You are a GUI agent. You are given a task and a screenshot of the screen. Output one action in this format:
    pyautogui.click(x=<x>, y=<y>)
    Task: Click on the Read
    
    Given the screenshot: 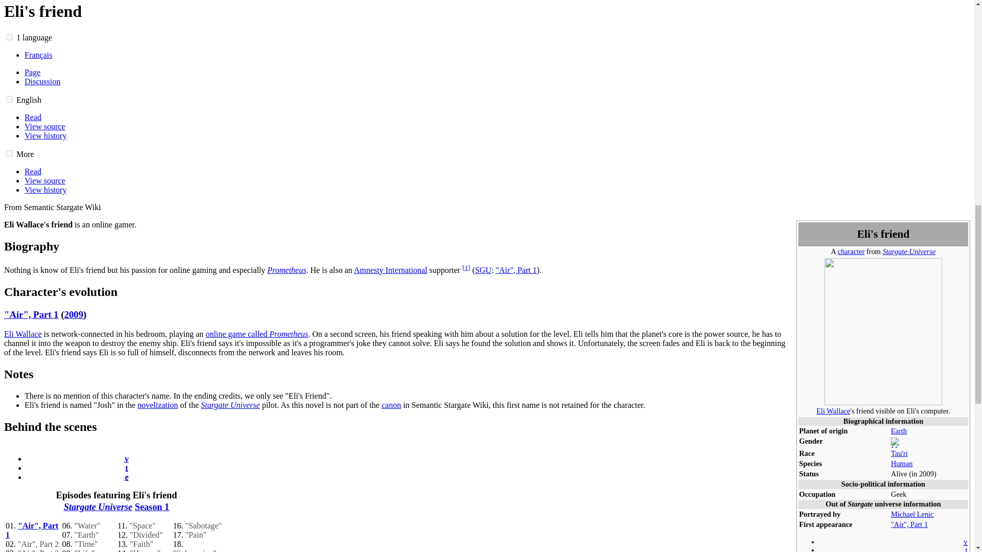 What is the action you would take?
    pyautogui.click(x=33, y=117)
    